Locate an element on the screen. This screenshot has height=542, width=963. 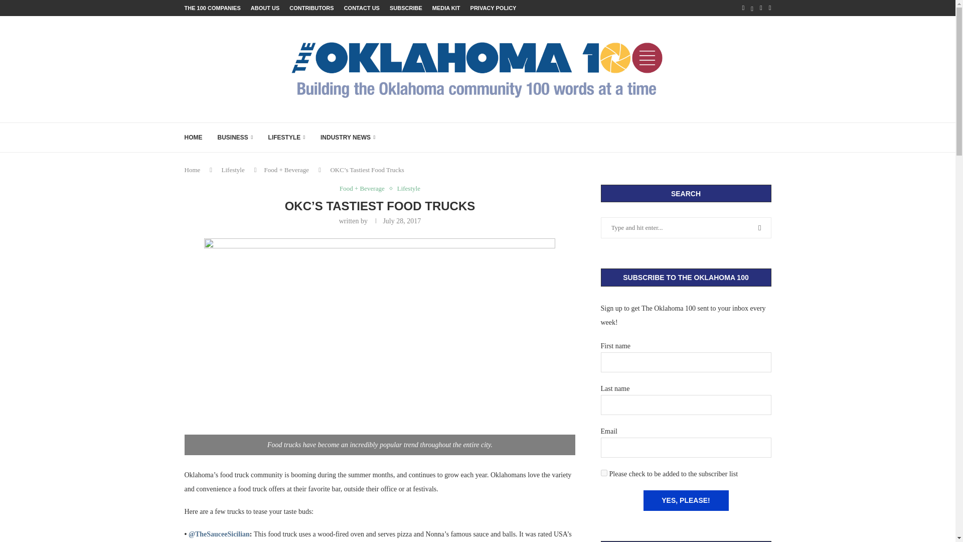
SUBSCRIBE is located at coordinates (406, 8).